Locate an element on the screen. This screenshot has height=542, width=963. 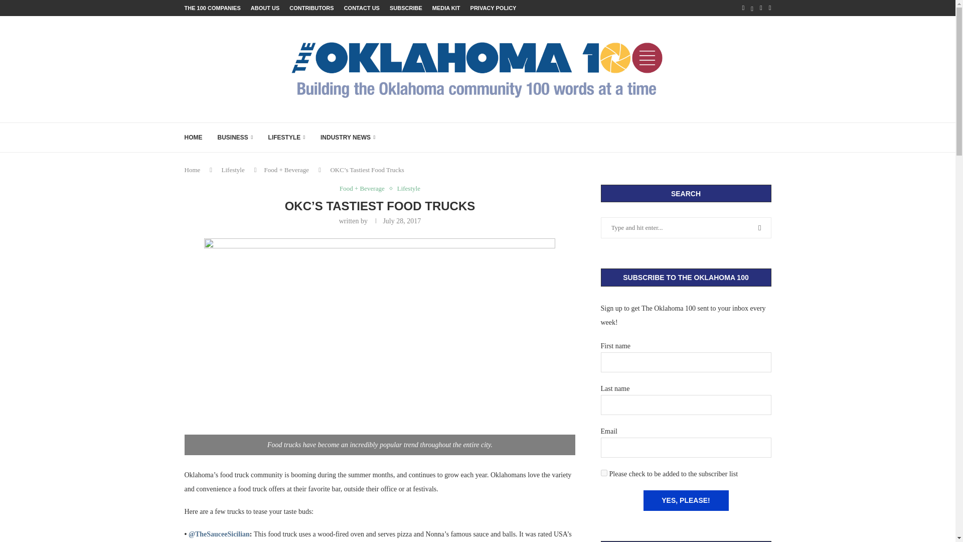
SUBSCRIBE is located at coordinates (406, 8).